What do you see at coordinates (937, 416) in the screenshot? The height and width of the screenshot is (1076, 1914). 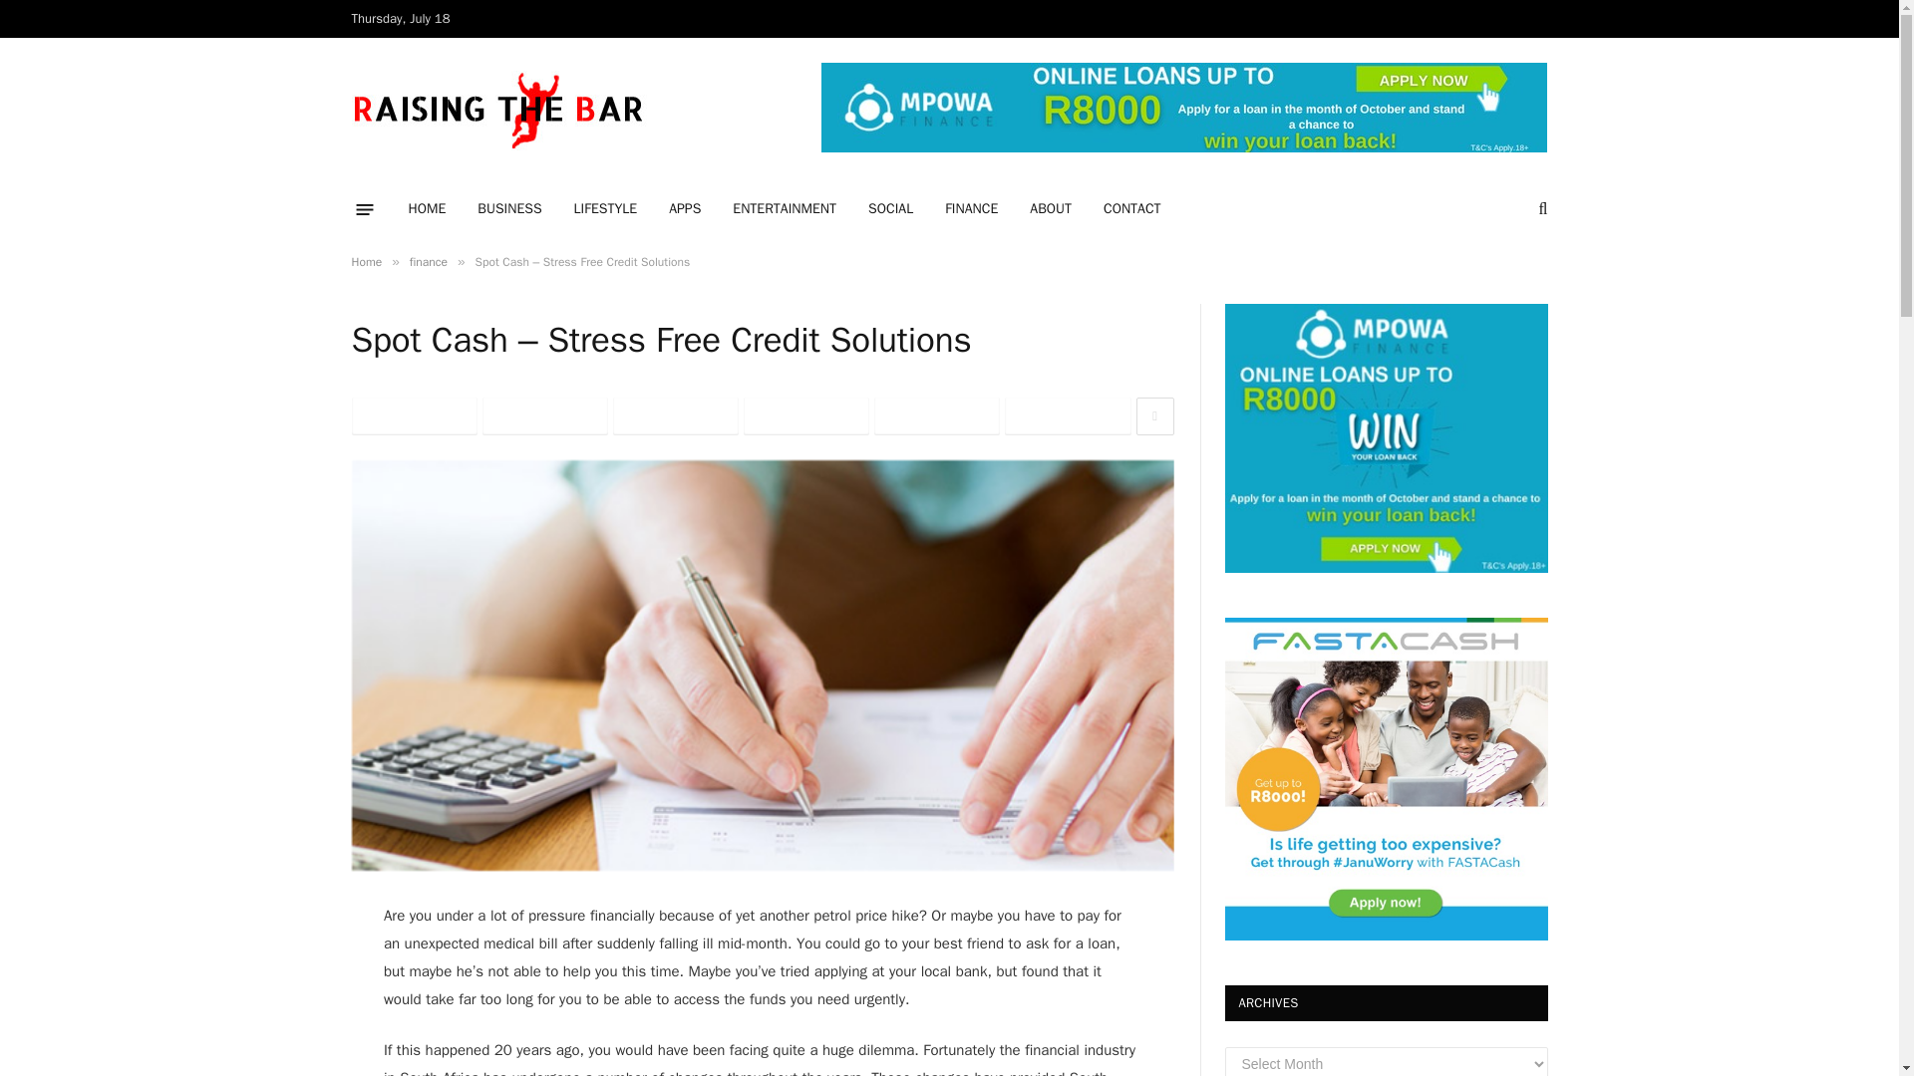 I see `Share on Tumblr` at bounding box center [937, 416].